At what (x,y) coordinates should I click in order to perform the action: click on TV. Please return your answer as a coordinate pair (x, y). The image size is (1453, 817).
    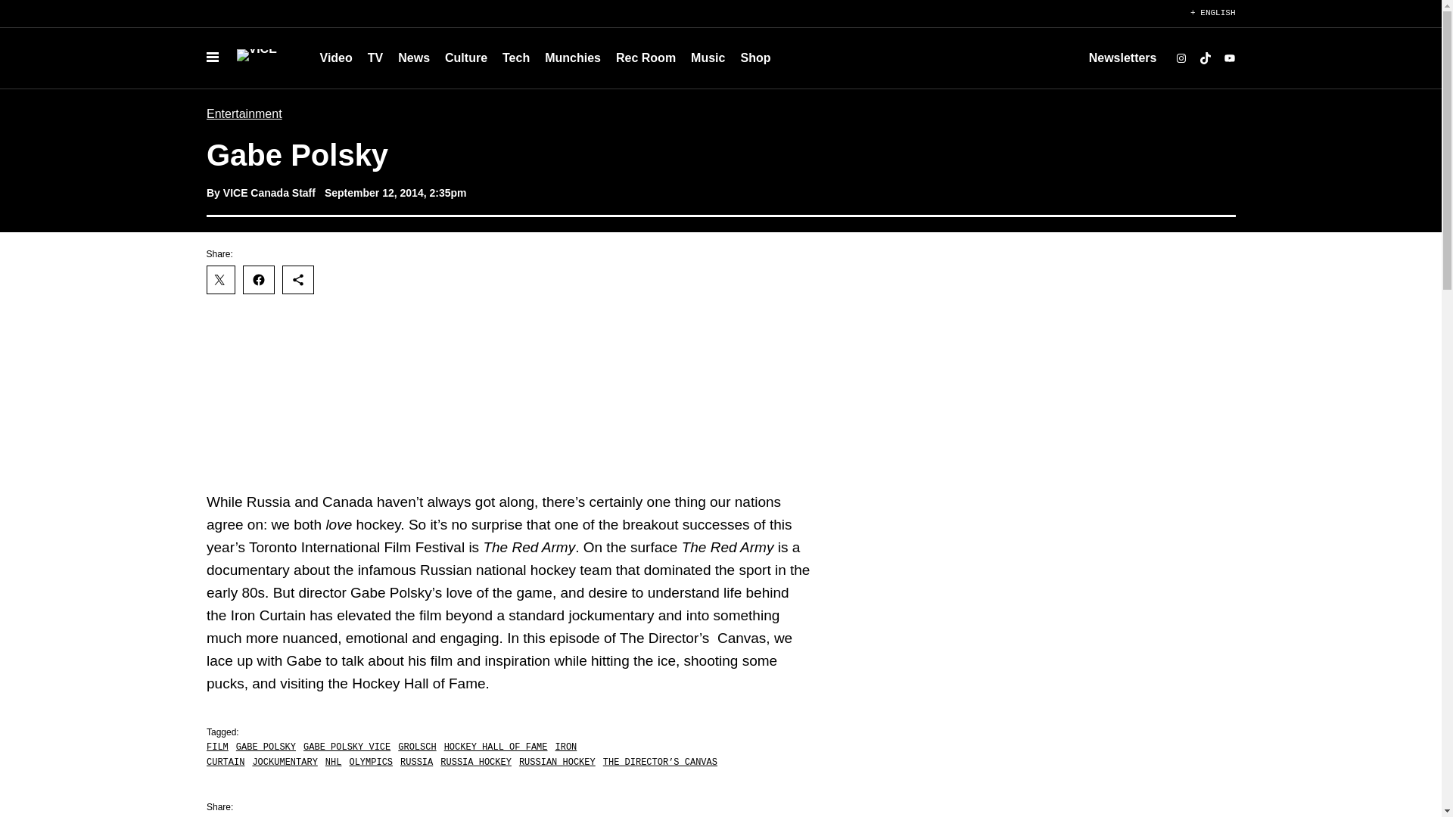
    Looking at the image, I should click on (375, 57).